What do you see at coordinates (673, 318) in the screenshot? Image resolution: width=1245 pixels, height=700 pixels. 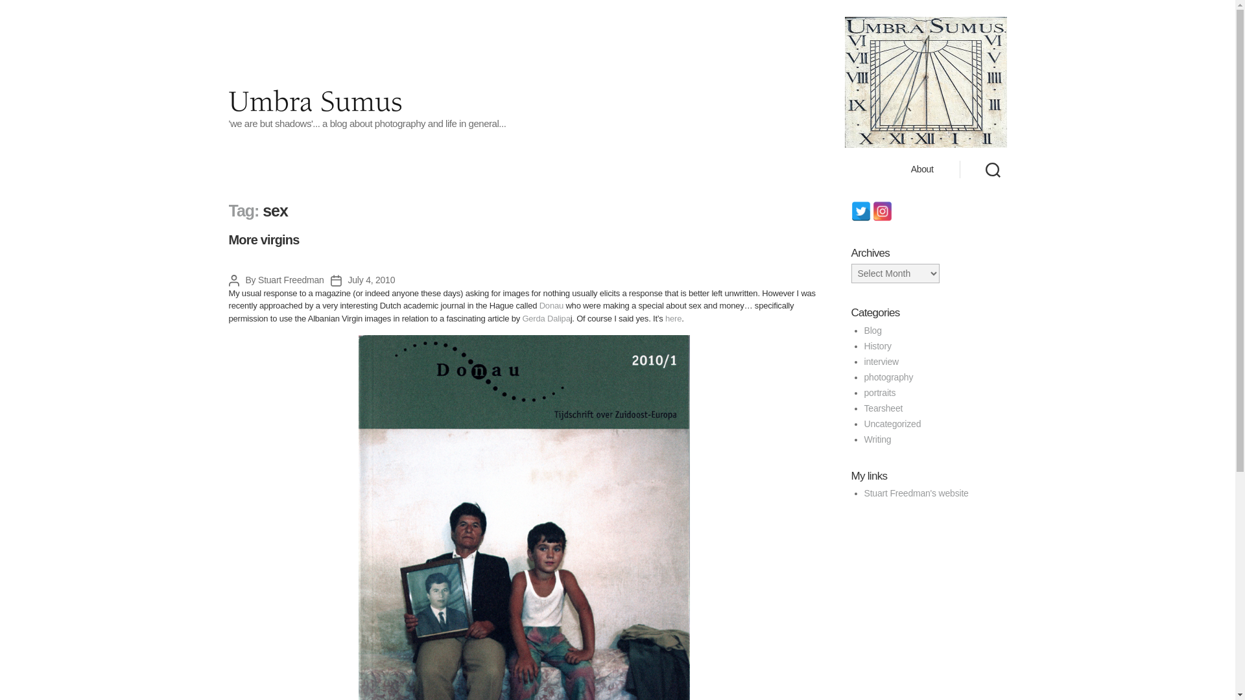 I see `here` at bounding box center [673, 318].